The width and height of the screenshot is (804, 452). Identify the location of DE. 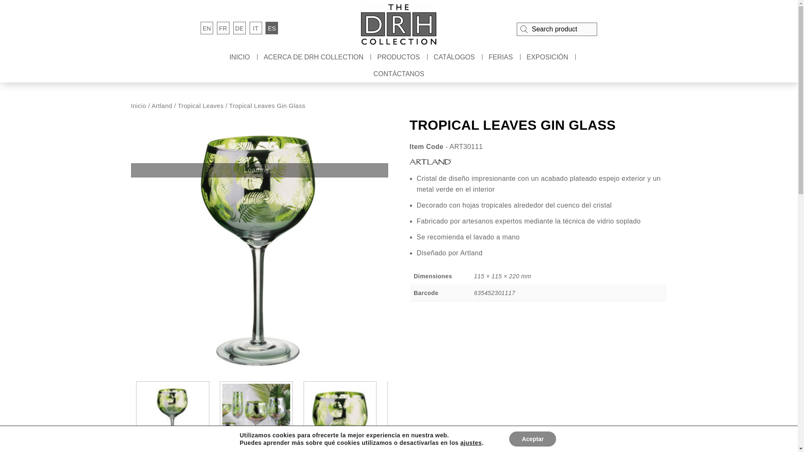
(240, 28).